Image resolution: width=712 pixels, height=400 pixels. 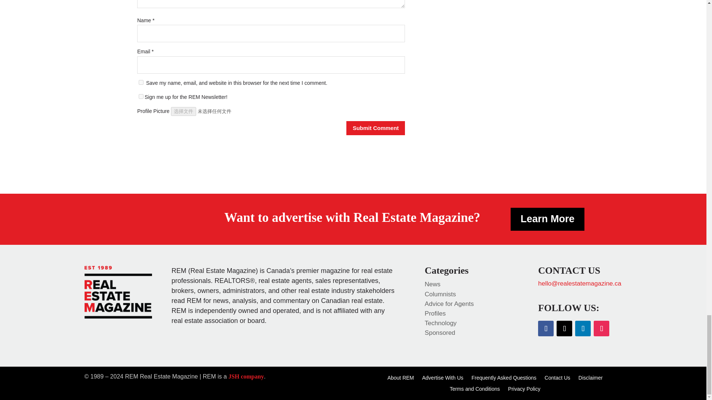 I want to click on Submit Comment, so click(x=375, y=128).